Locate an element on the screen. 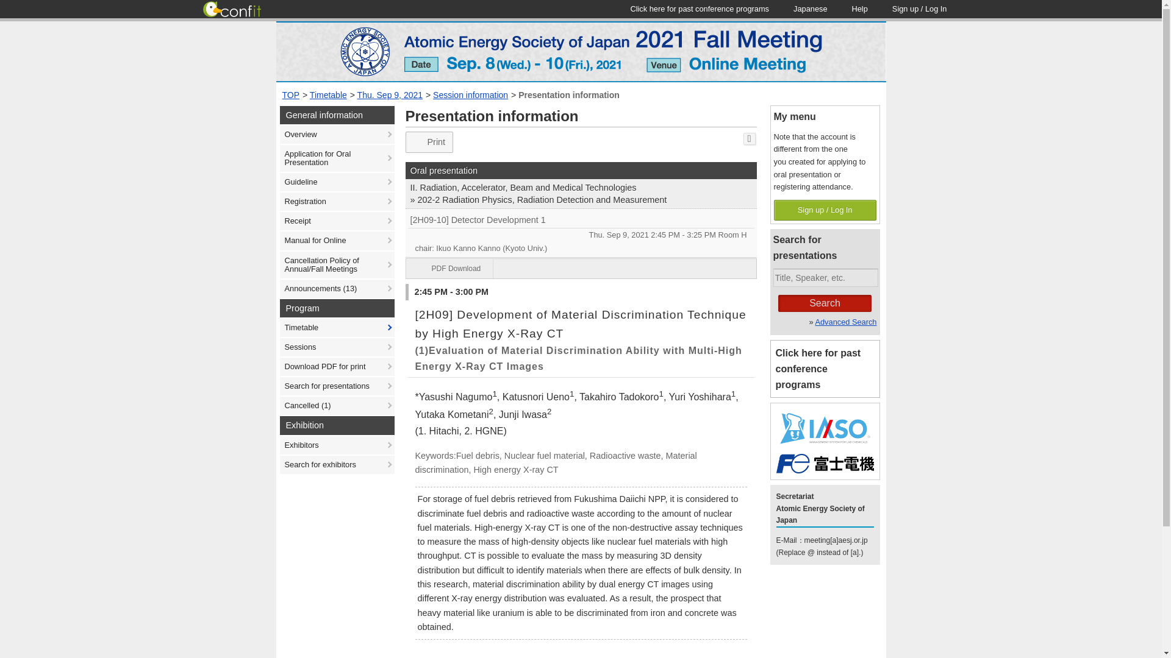 The height and width of the screenshot is (658, 1171). Click here for past conference programs is located at coordinates (699, 9).